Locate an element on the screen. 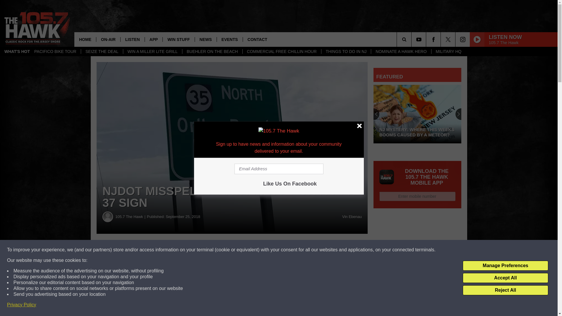 Image resolution: width=562 pixels, height=316 pixels. COMMERCIAL FREE CHILLIN HOUR is located at coordinates (282, 51).